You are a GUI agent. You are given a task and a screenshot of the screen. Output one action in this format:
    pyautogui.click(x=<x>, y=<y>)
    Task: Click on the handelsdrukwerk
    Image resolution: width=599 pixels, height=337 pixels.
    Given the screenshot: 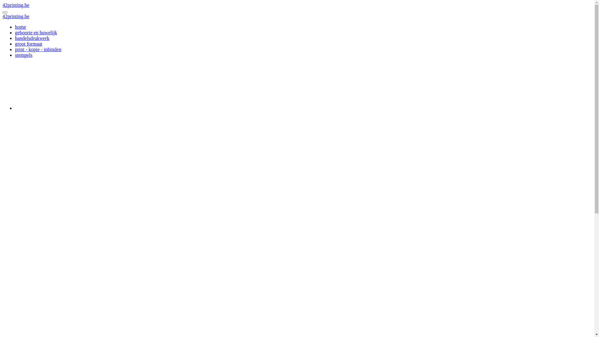 What is the action you would take?
    pyautogui.click(x=32, y=38)
    